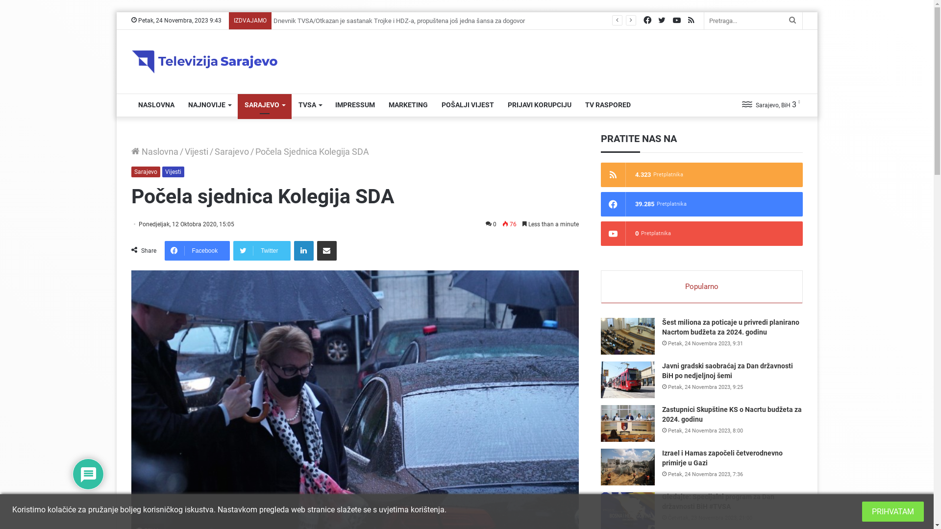 Image resolution: width=941 pixels, height=529 pixels. Describe the element at coordinates (702, 287) in the screenshot. I see `Popularno` at that location.